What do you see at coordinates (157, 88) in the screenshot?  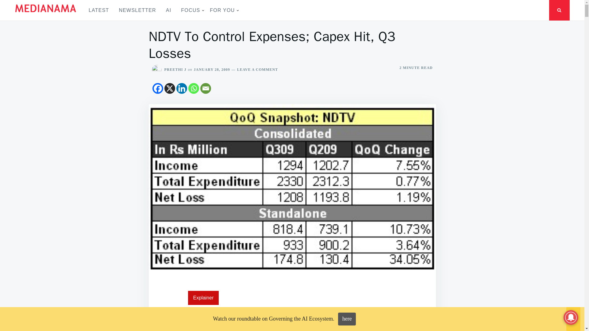 I see `Facebook` at bounding box center [157, 88].